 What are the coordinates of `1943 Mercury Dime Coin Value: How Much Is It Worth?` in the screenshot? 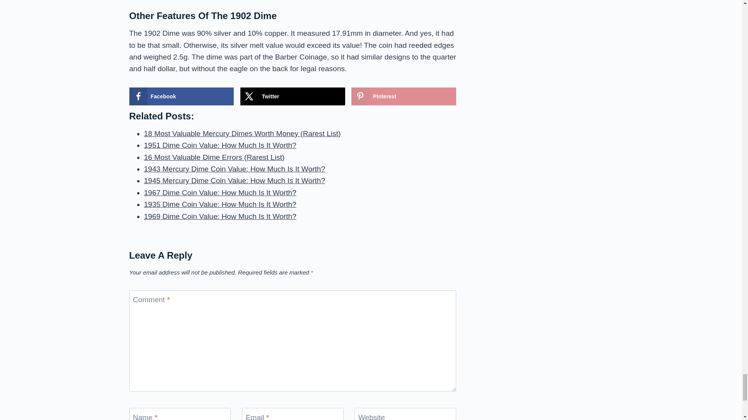 It's located at (235, 169).